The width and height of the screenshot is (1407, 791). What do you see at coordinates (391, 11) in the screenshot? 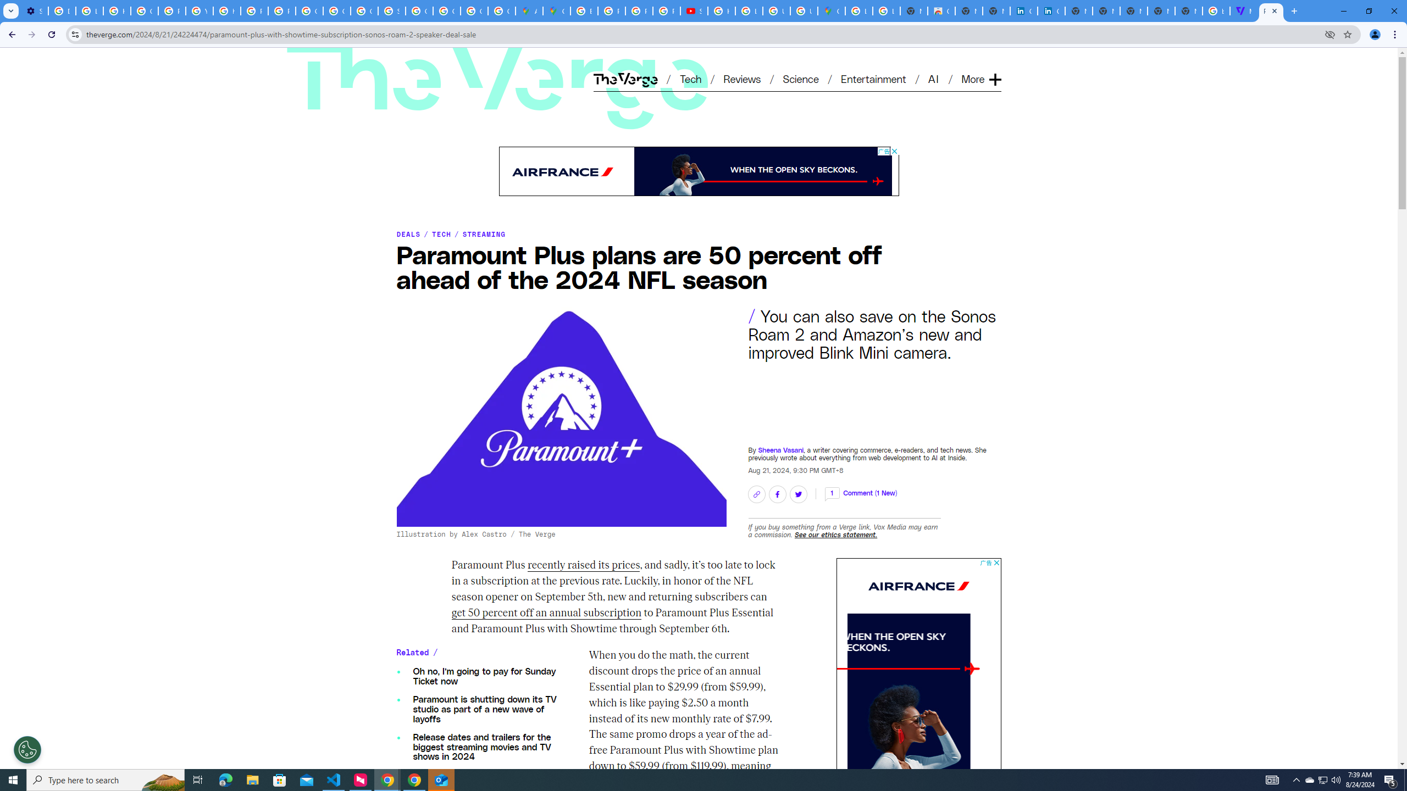
I see `Sign in - Google Accounts` at bounding box center [391, 11].